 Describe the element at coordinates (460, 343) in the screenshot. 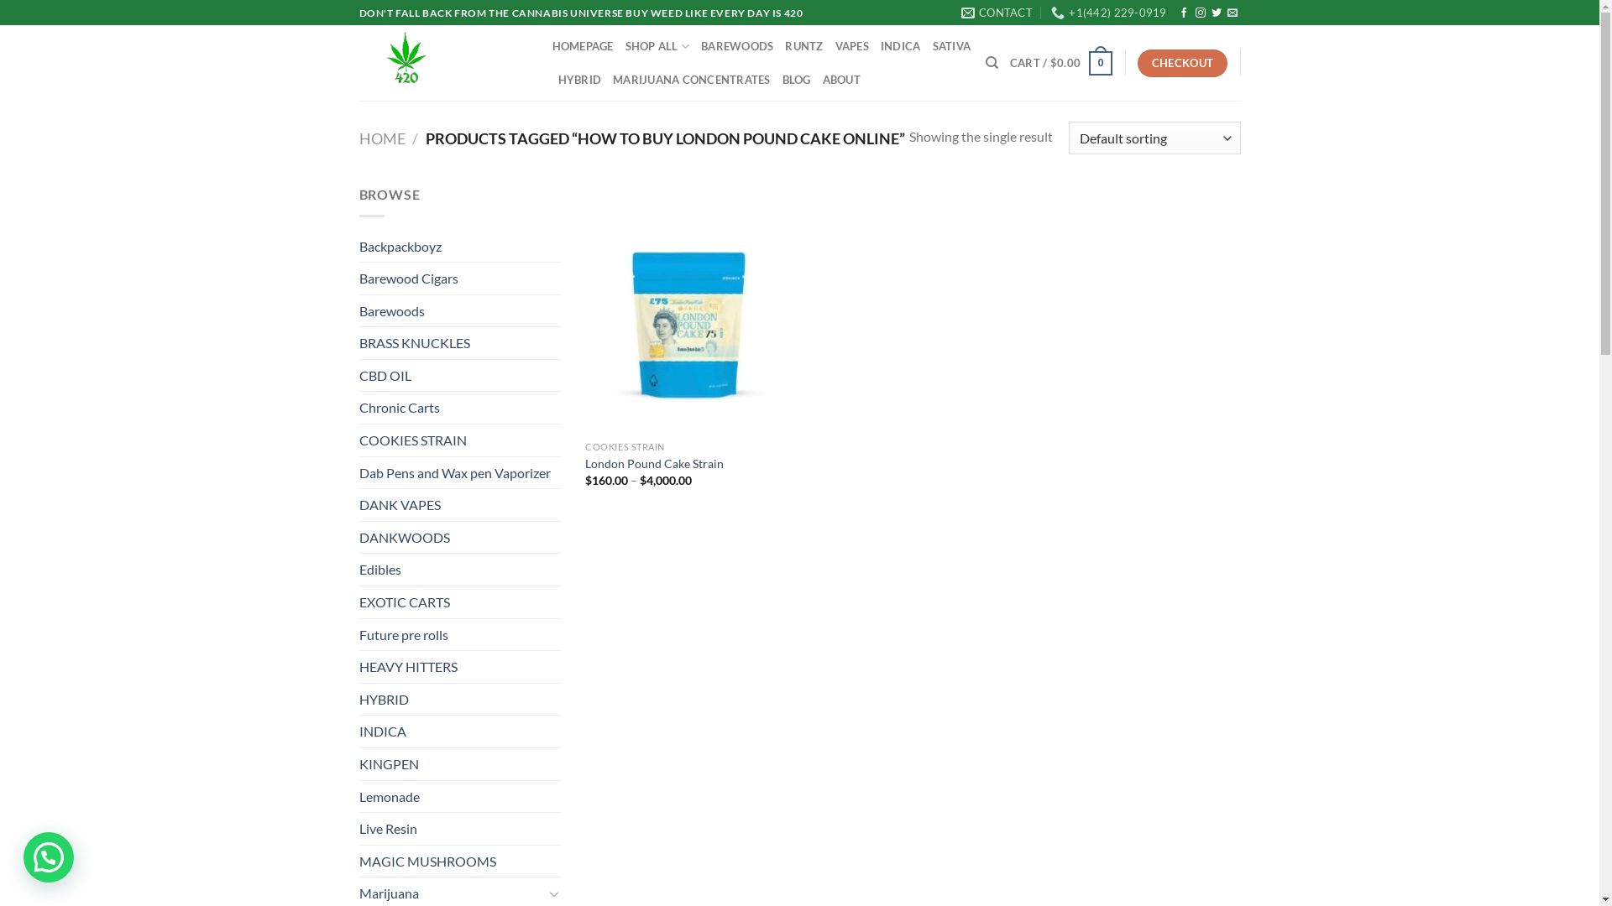

I see `BRASS KNUCKLES` at that location.